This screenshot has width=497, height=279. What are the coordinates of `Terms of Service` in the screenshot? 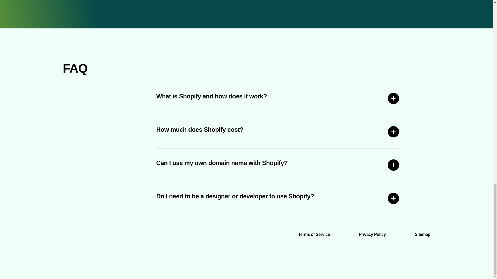 It's located at (314, 234).